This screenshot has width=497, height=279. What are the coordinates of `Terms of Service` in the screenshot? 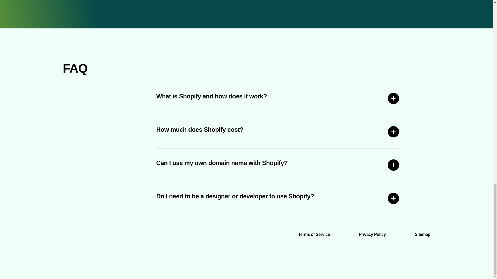 It's located at (314, 234).